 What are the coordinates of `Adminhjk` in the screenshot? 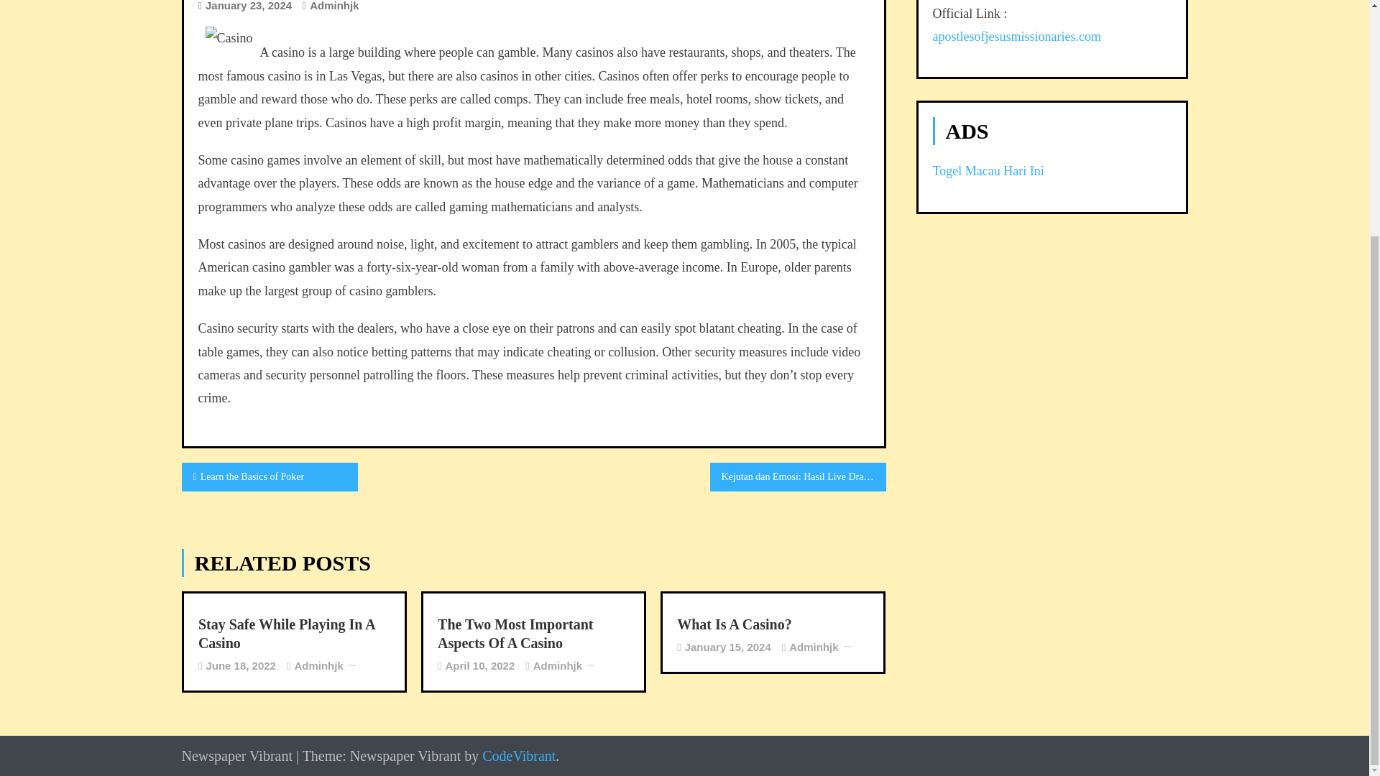 It's located at (333, 6).